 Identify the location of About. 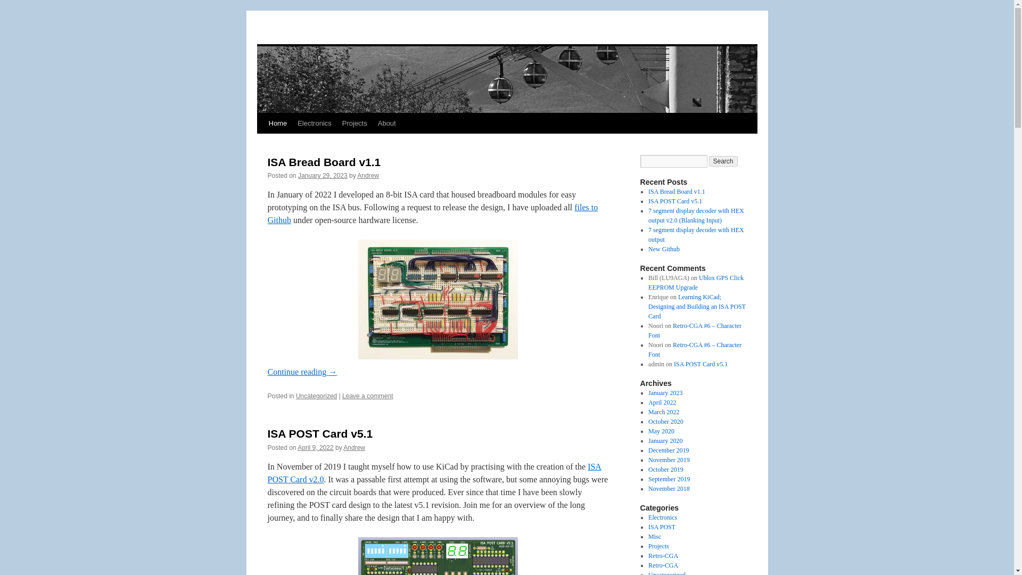
(387, 123).